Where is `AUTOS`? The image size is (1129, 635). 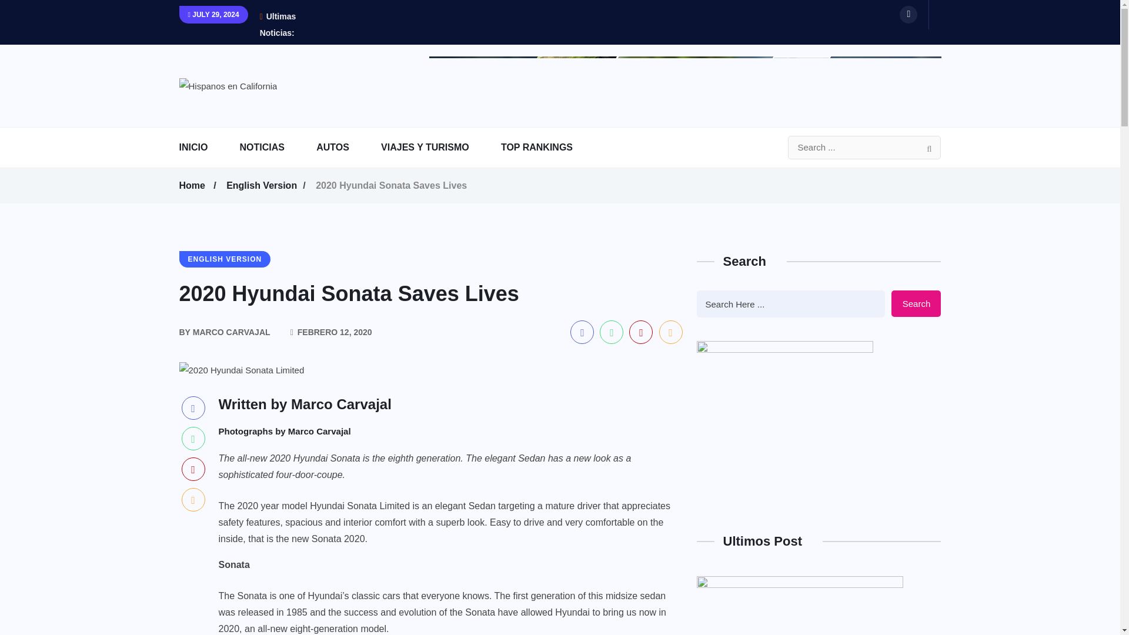
AUTOS is located at coordinates (347, 148).